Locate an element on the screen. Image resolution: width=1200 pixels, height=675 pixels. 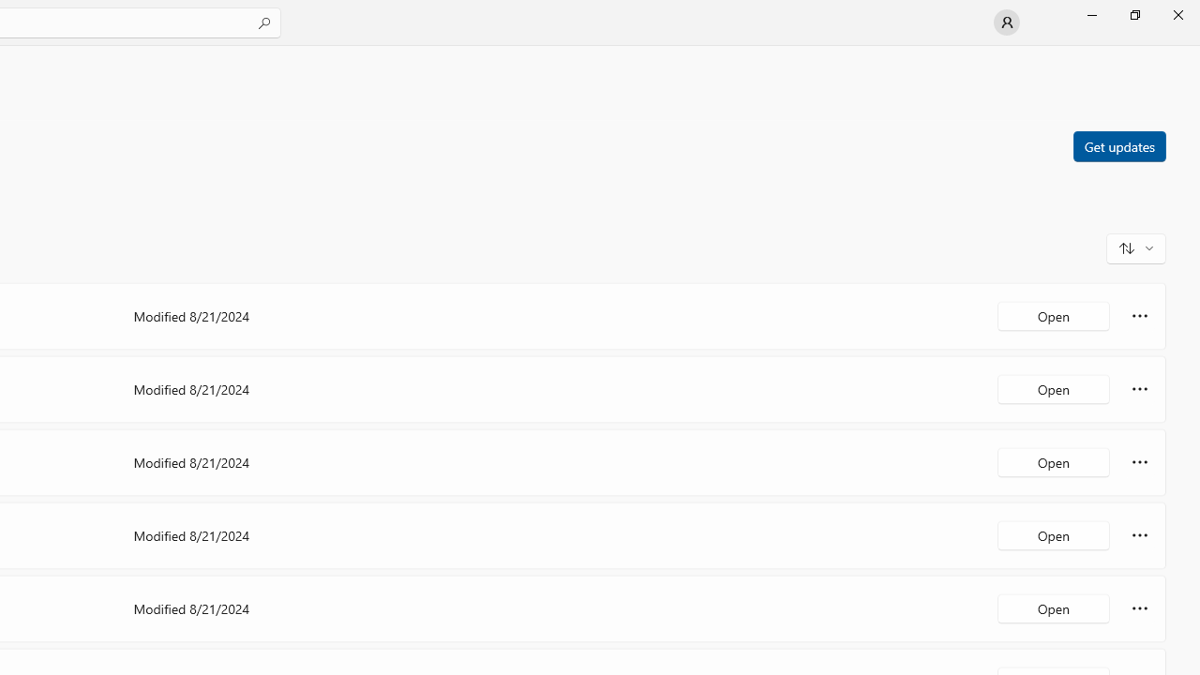
More options is located at coordinates (1140, 607).